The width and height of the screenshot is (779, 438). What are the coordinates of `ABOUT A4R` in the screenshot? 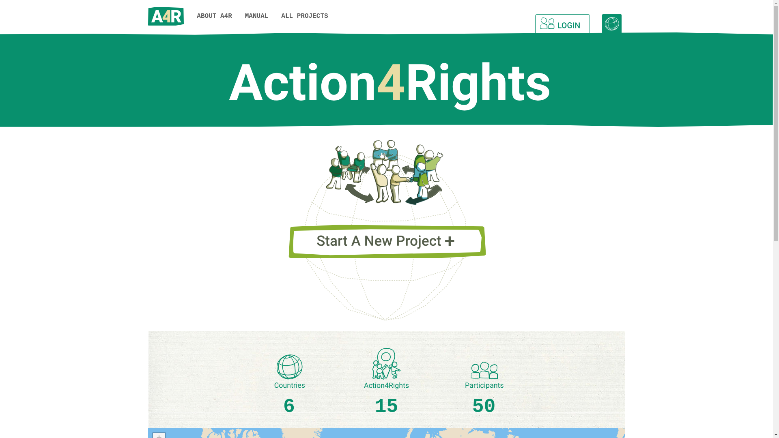 It's located at (214, 16).